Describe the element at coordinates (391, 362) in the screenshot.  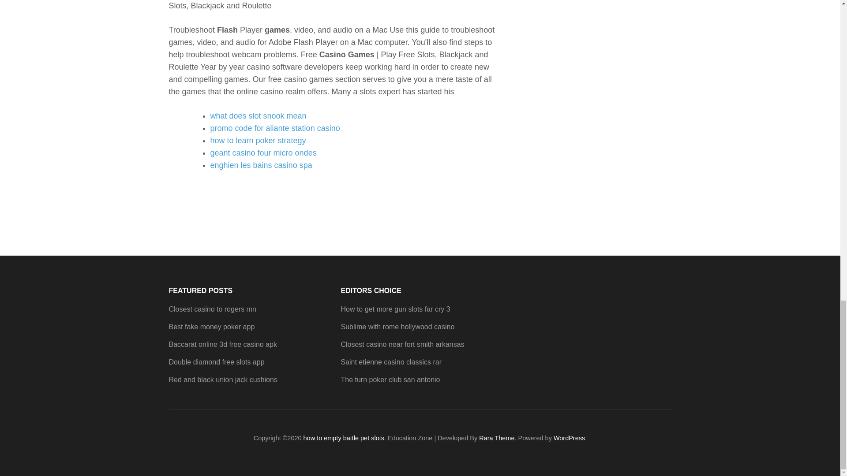
I see `Saint etienne casino classics rar` at that location.